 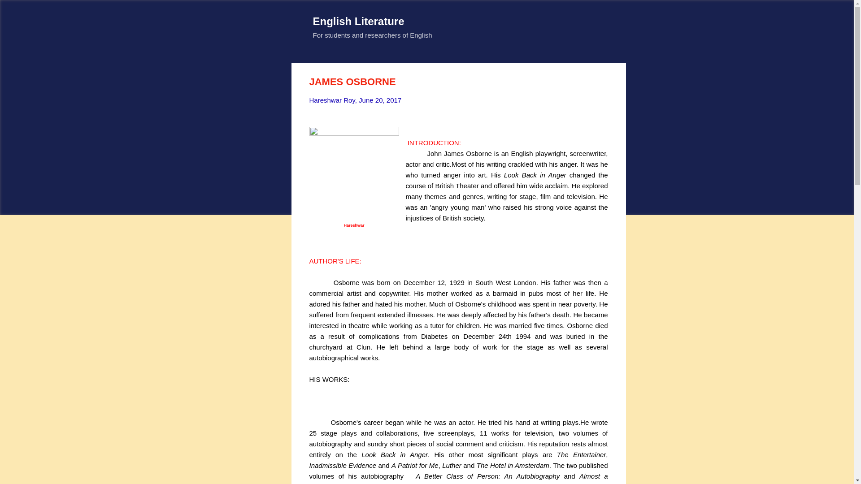 I want to click on June 20, 2017, so click(x=380, y=100).